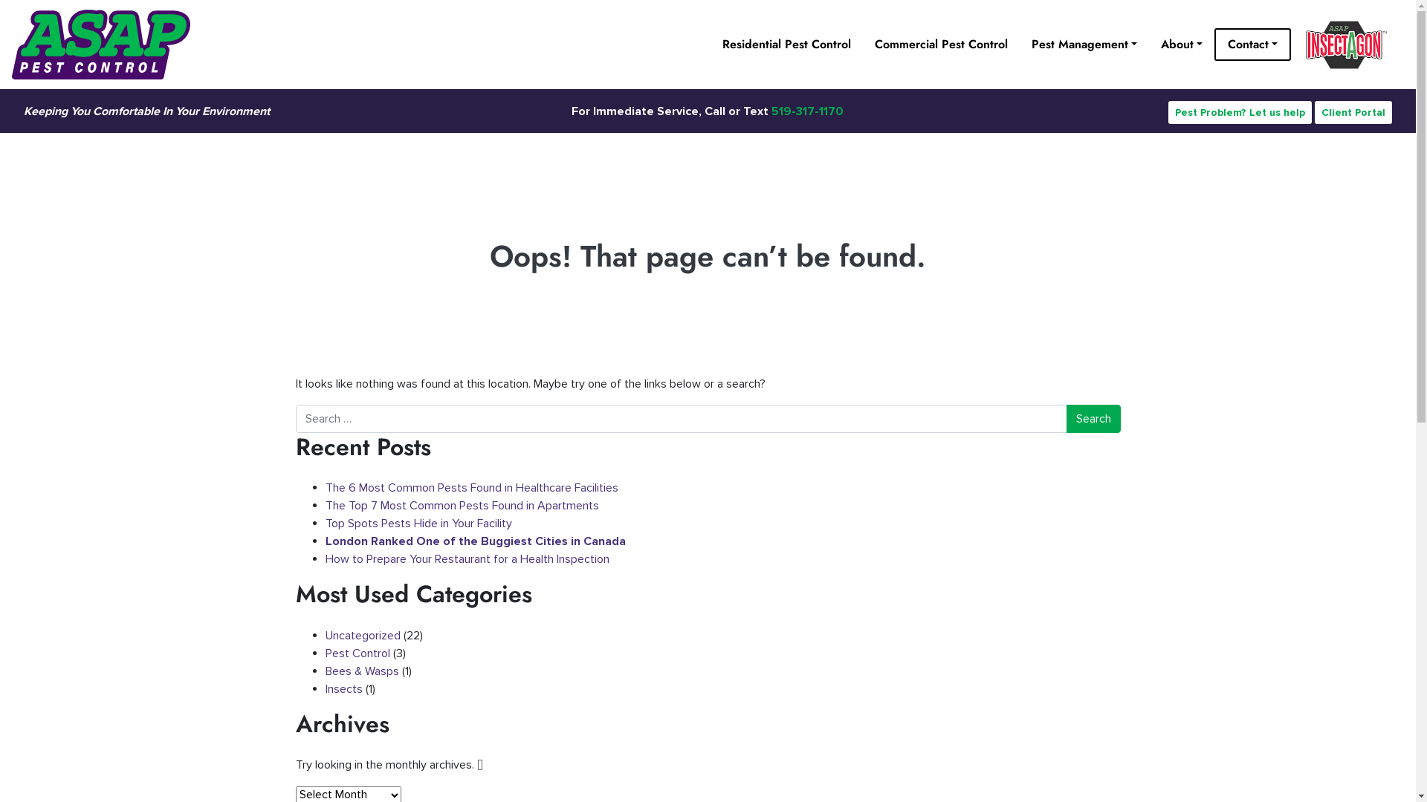 This screenshot has width=1427, height=802. Describe the element at coordinates (786, 45) in the screenshot. I see `Residential Pest Control` at that location.